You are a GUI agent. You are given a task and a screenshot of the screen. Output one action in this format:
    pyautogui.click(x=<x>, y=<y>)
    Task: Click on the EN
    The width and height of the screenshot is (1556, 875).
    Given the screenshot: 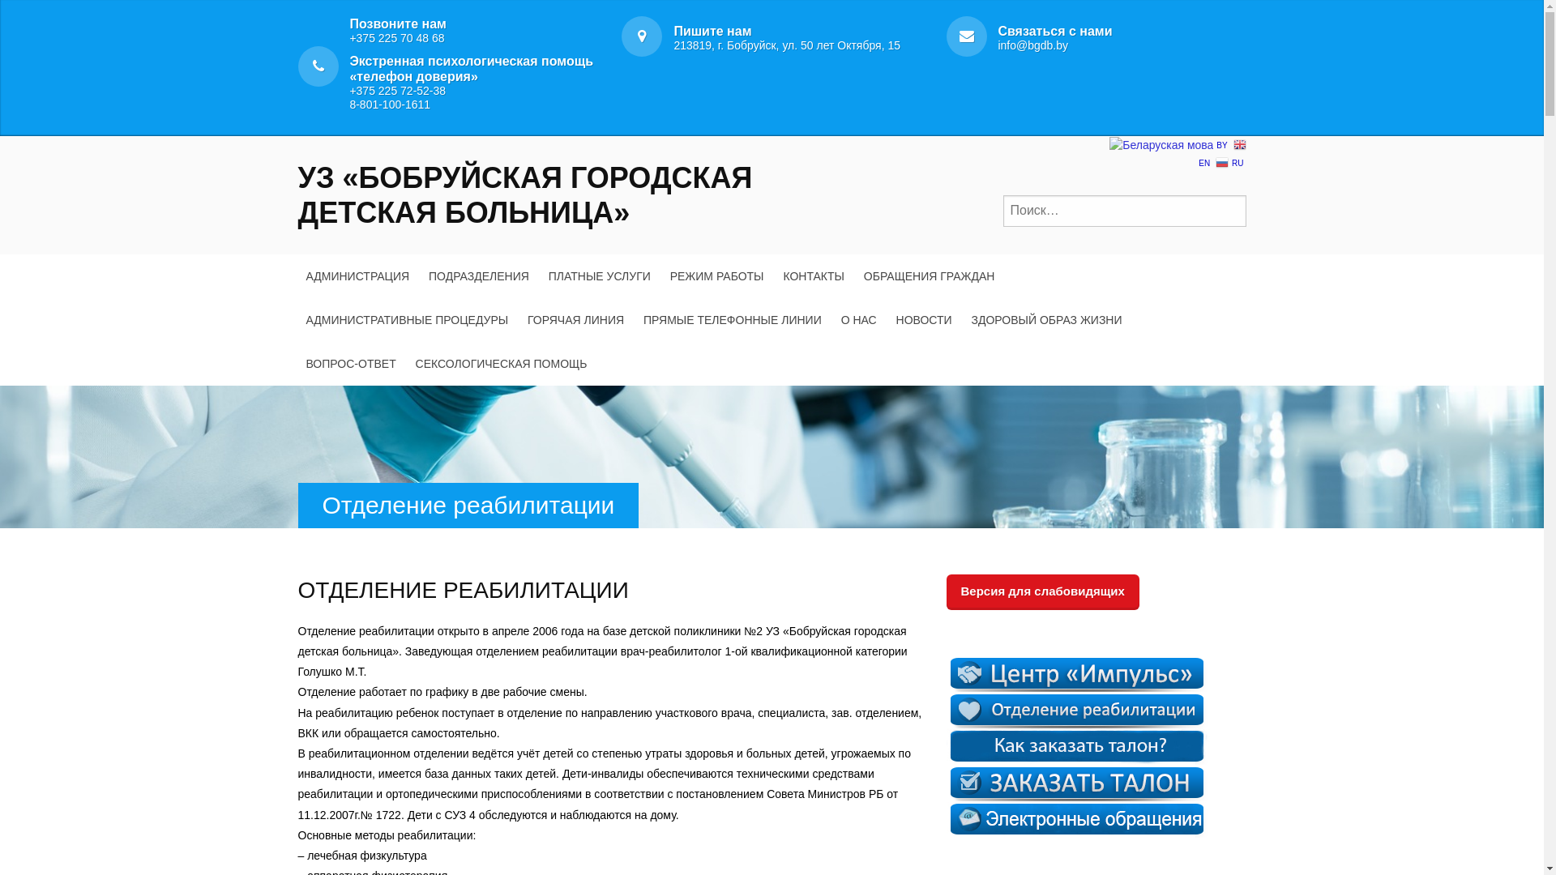 What is the action you would take?
    pyautogui.click(x=1222, y=153)
    